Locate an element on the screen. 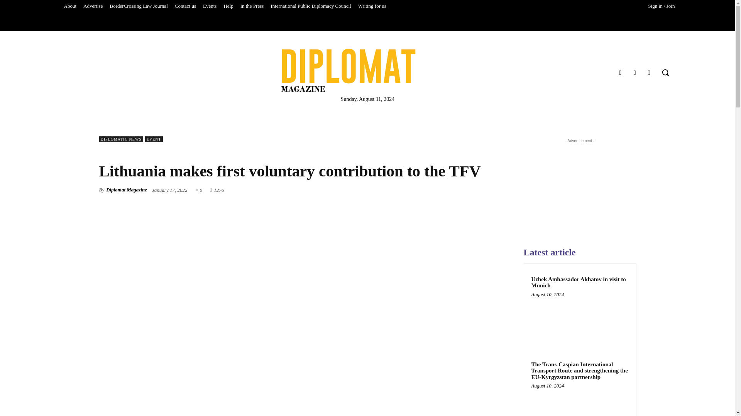 The image size is (741, 416). Diplomat Magazine is located at coordinates (367, 70).